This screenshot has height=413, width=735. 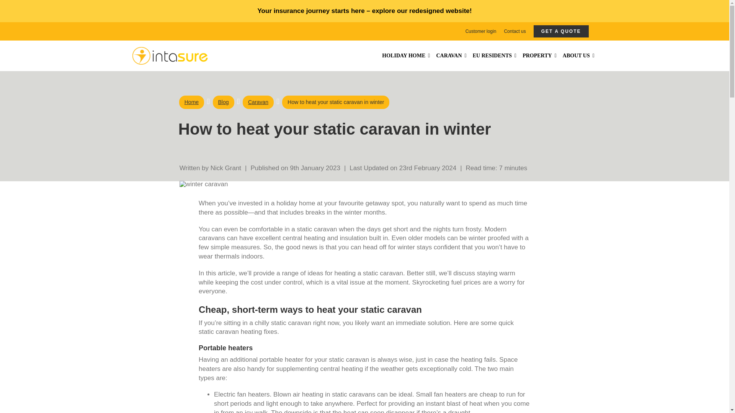 What do you see at coordinates (578, 56) in the screenshot?
I see `ABOUT US` at bounding box center [578, 56].